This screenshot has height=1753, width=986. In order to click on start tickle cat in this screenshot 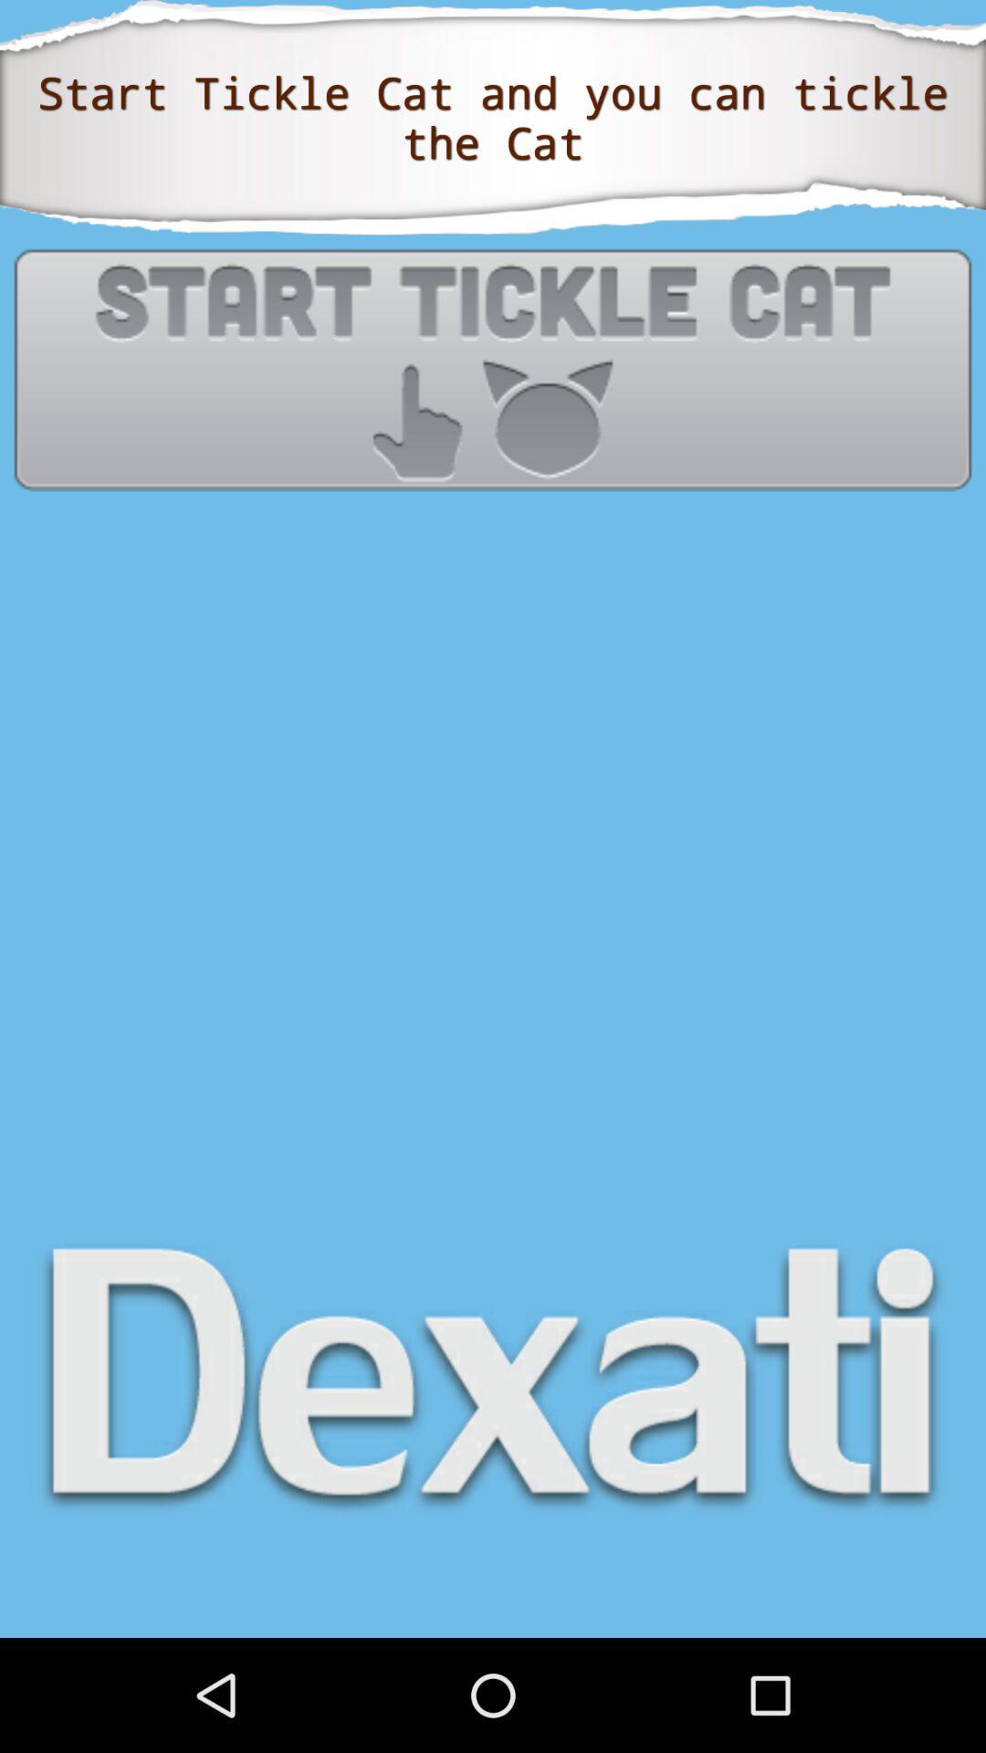, I will do `click(493, 369)`.